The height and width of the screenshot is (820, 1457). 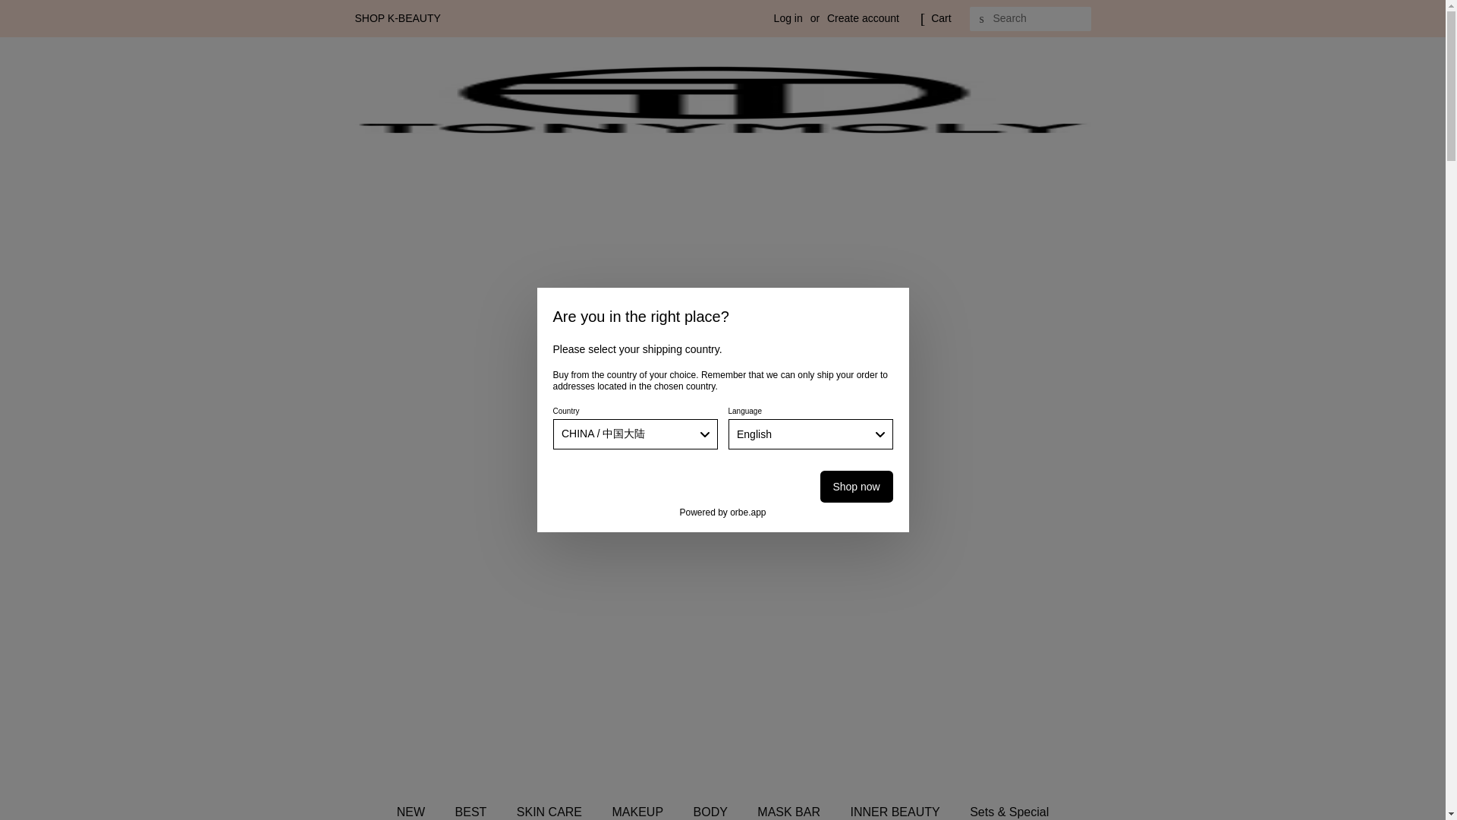 I want to click on Create account, so click(x=863, y=18).